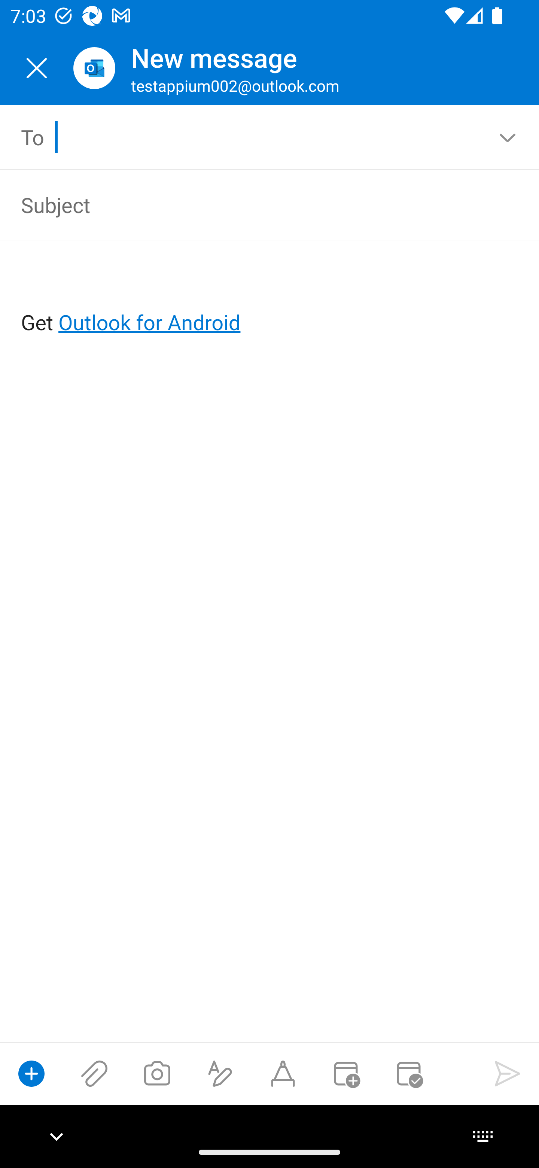  What do you see at coordinates (283, 1073) in the screenshot?
I see `Start Ink compose` at bounding box center [283, 1073].